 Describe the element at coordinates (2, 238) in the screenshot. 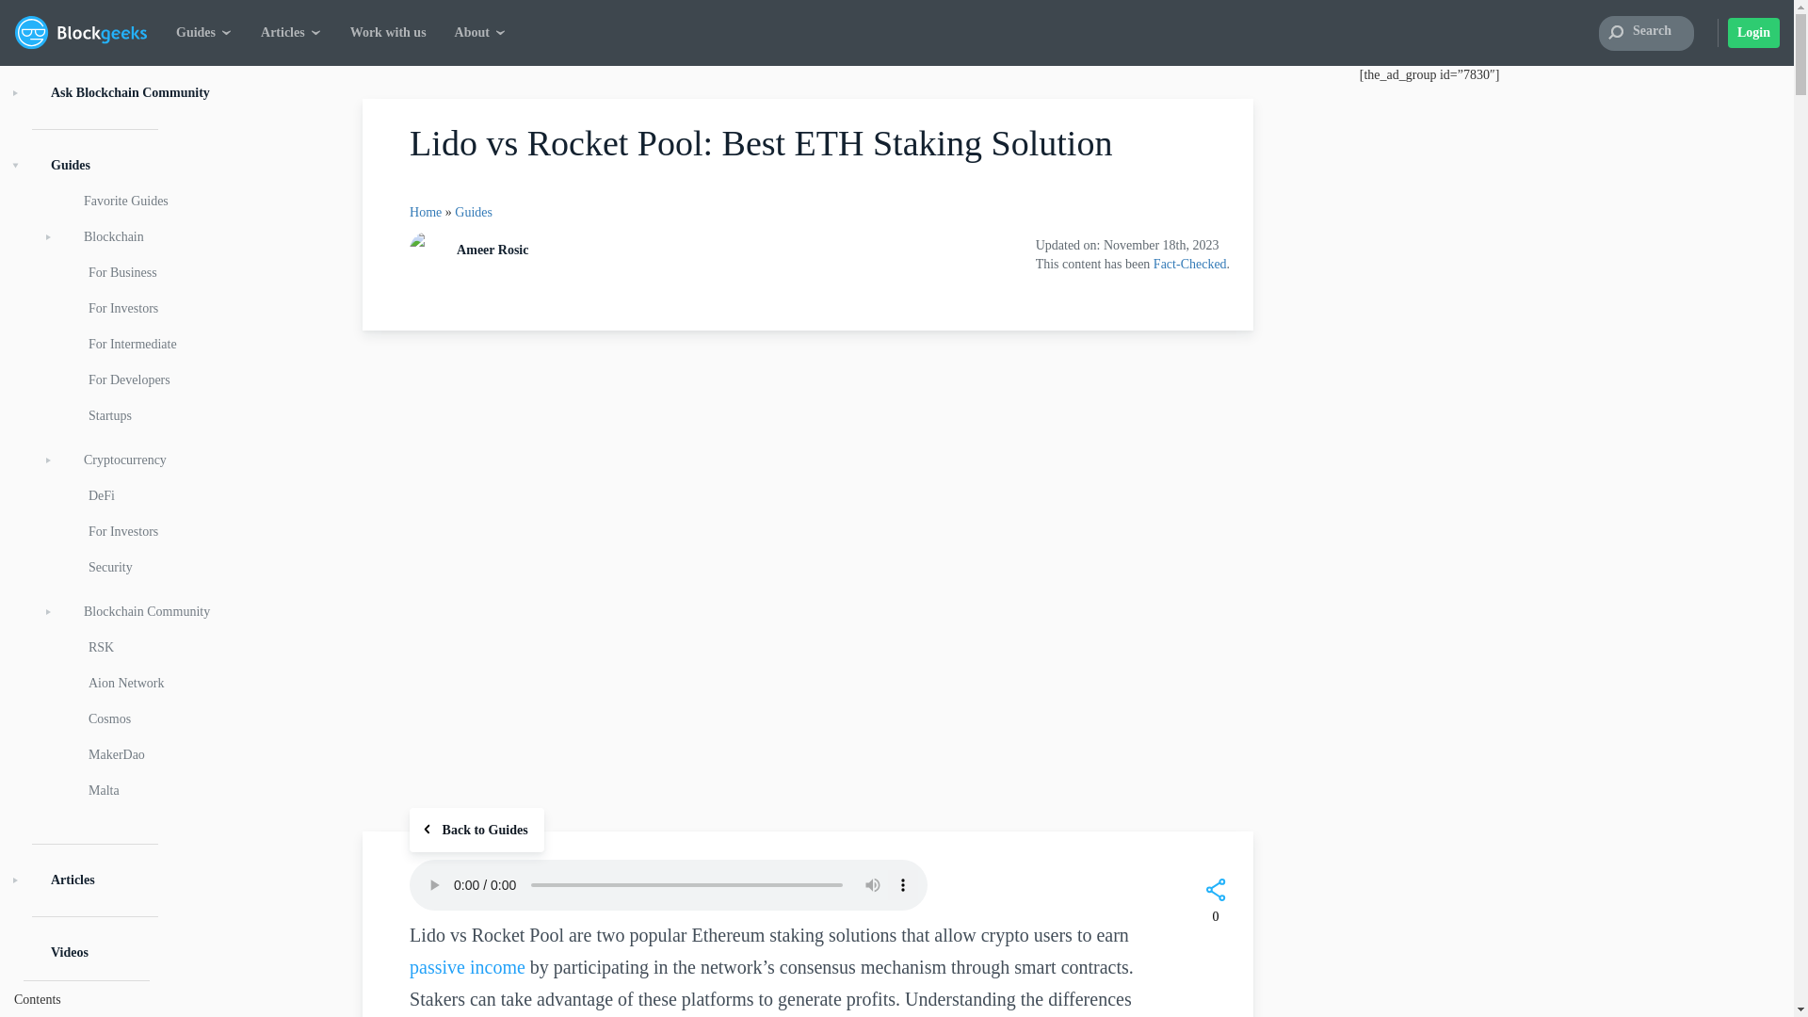

I see `About` at that location.